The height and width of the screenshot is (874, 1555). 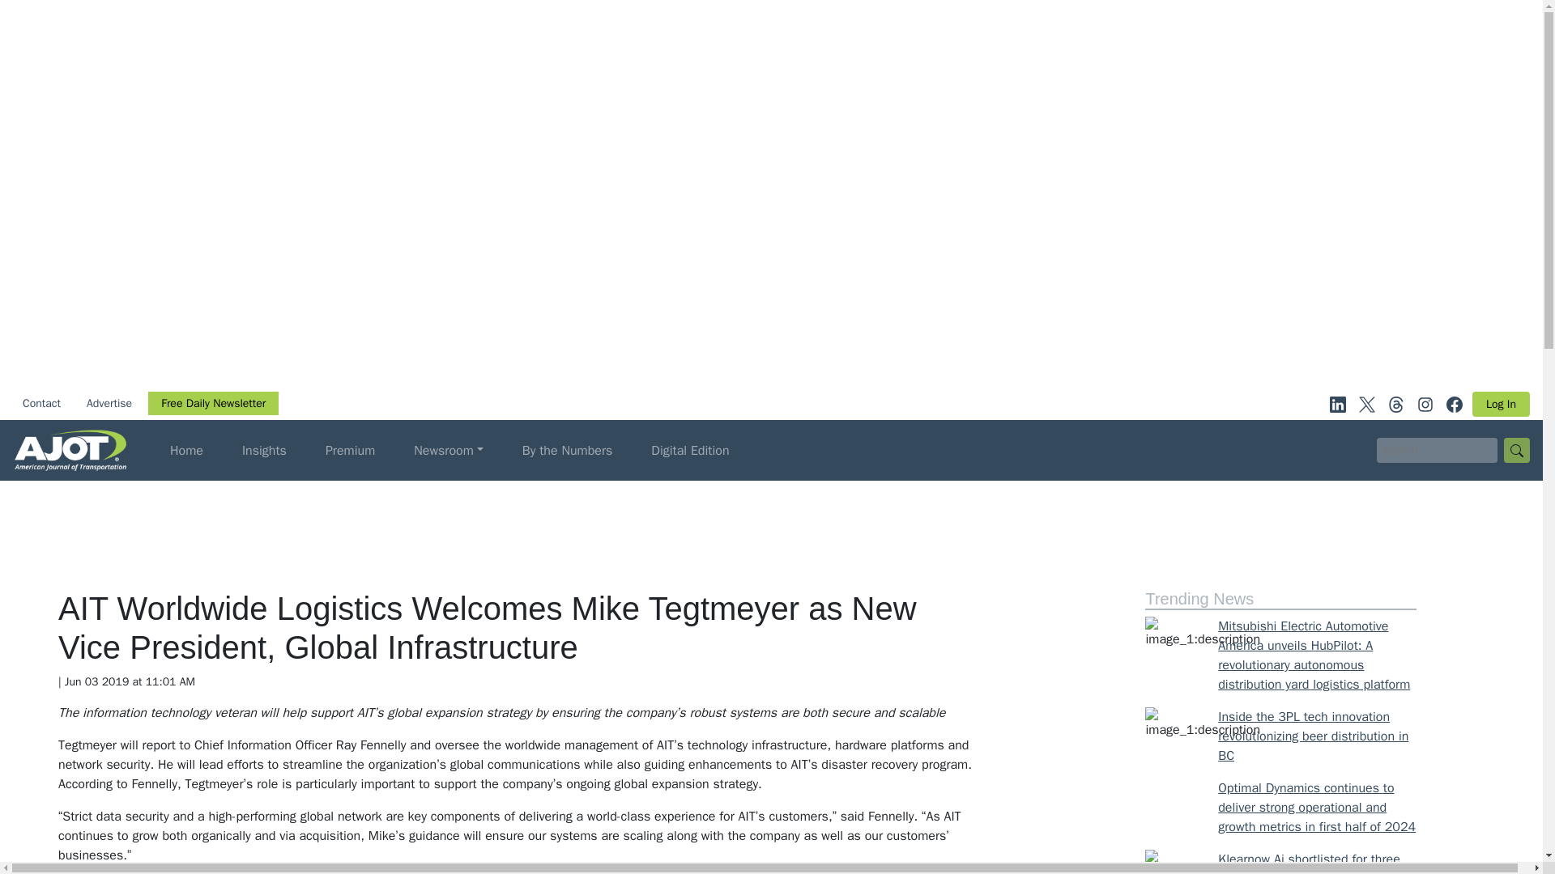 What do you see at coordinates (350, 451) in the screenshot?
I see `Premium` at bounding box center [350, 451].